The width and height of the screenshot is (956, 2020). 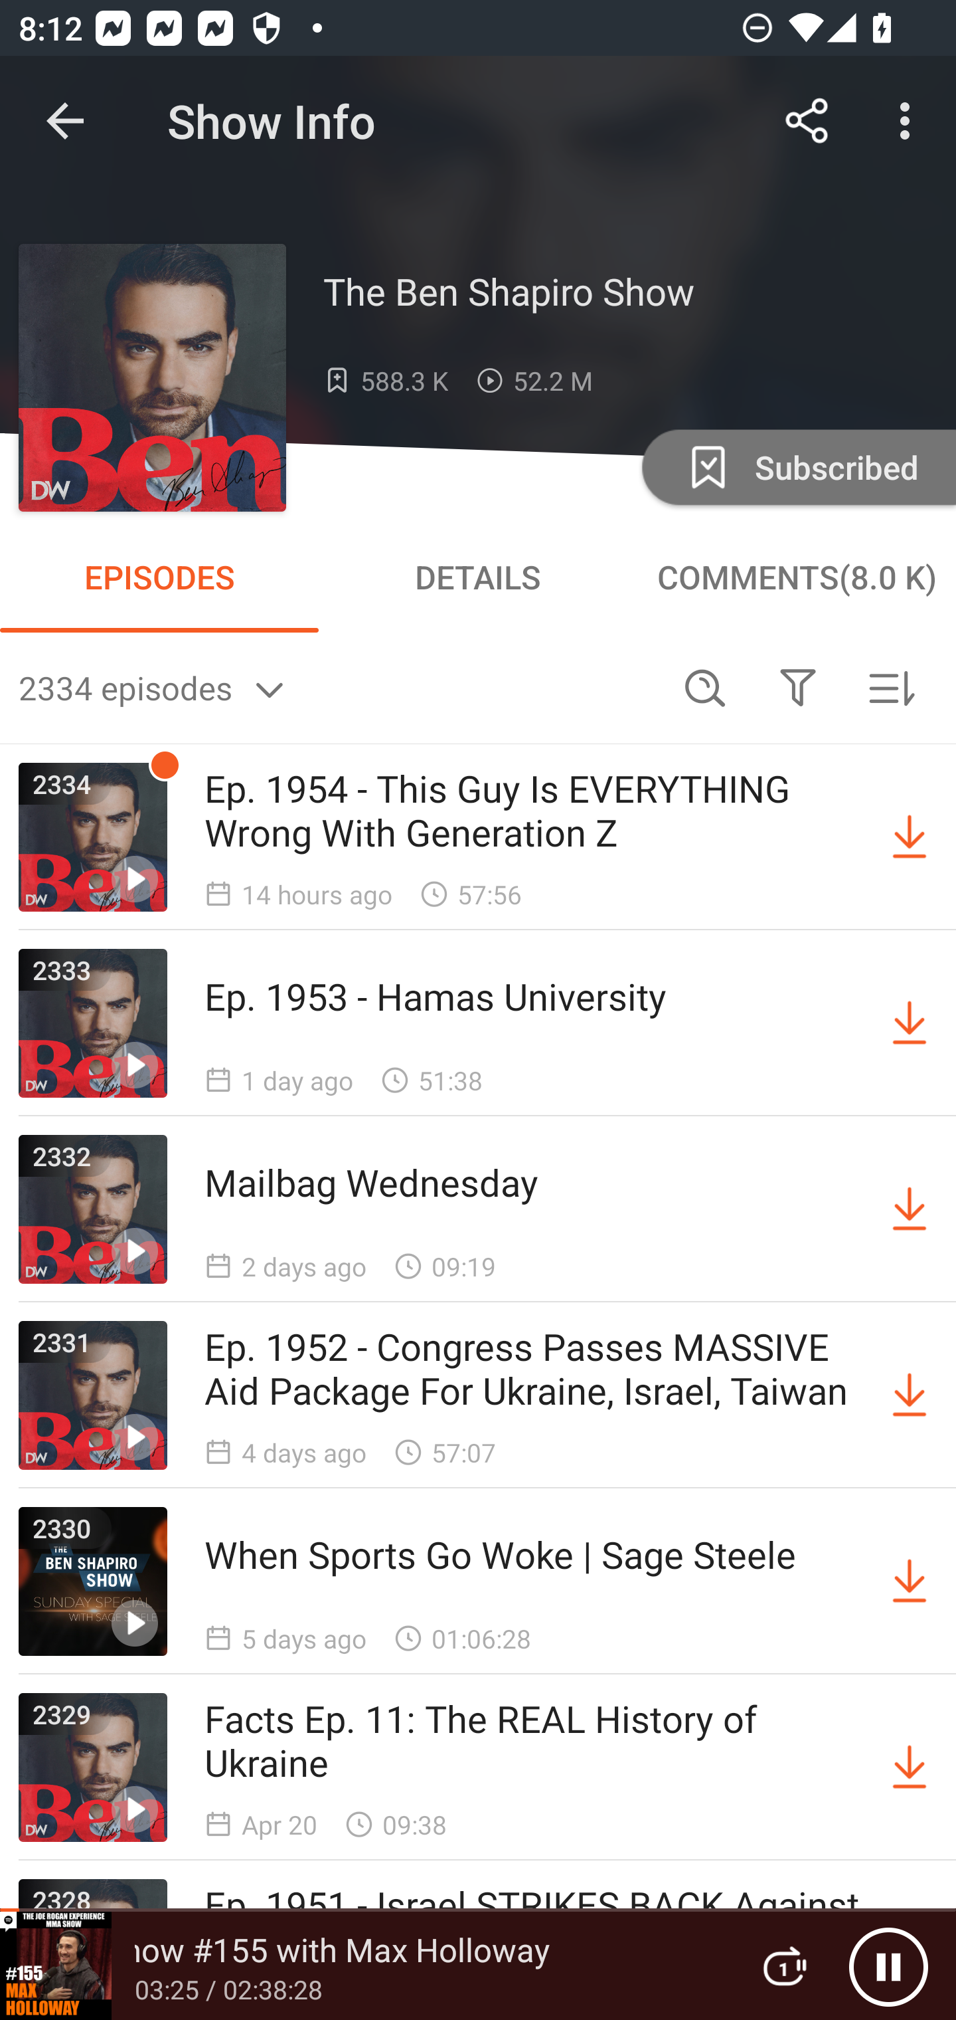 I want to click on Unsubscribe Subscribed, so click(x=797, y=466).